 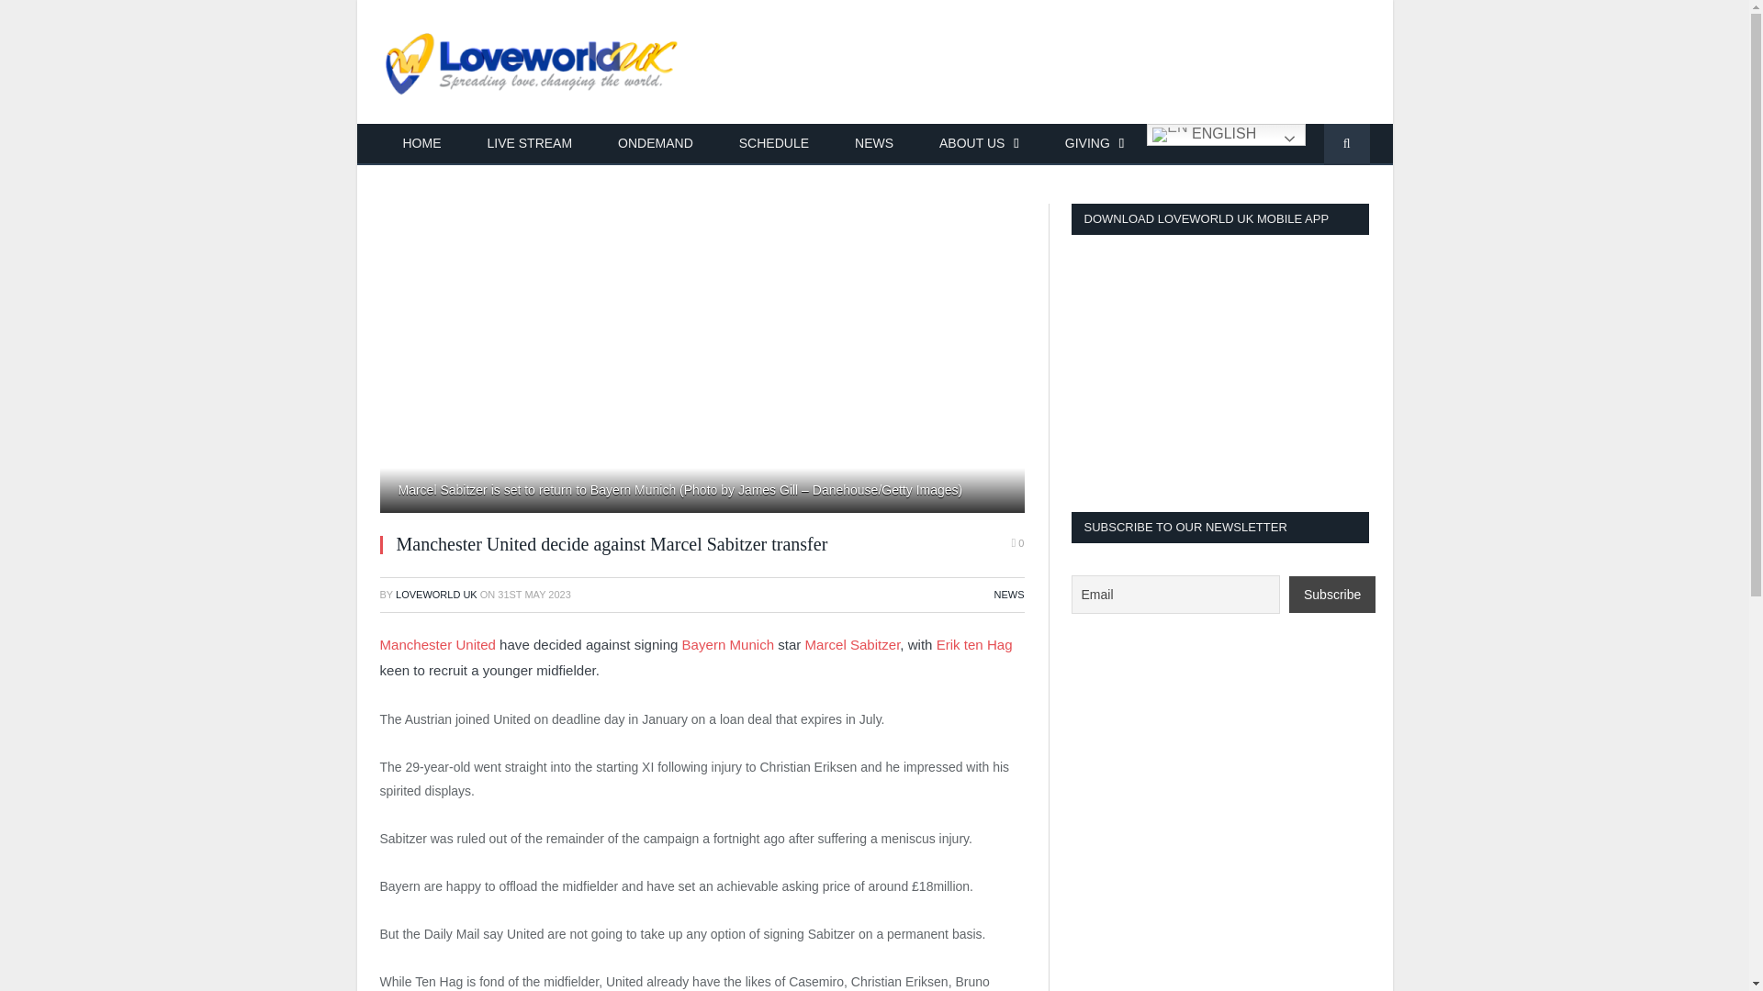 I want to click on Loveworld UK, so click(x=533, y=61).